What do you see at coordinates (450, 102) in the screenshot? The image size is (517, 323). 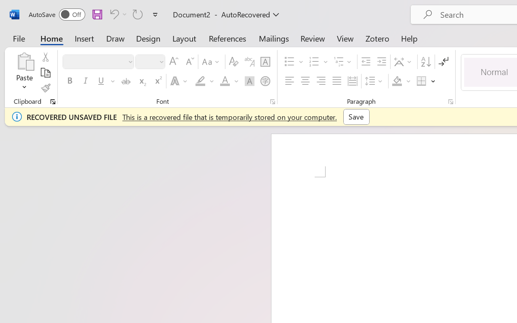 I see `Paragraph...` at bounding box center [450, 102].